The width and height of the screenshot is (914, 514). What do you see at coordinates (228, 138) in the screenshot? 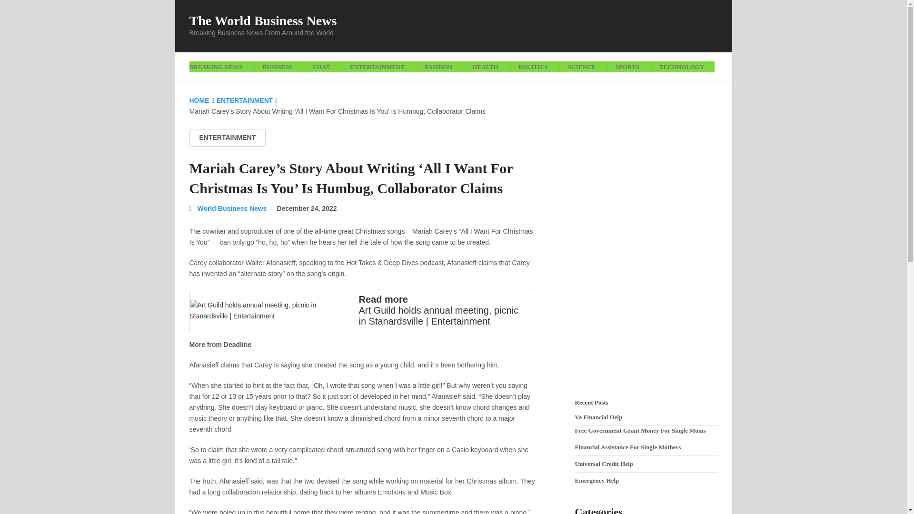
I see `View all posts in Entertainment` at bounding box center [228, 138].